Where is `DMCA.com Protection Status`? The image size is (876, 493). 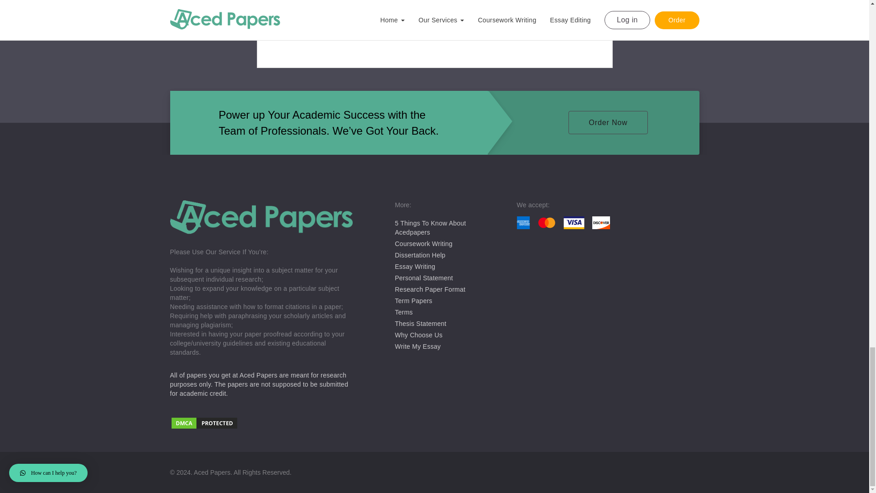 DMCA.com Protection Status is located at coordinates (261, 424).